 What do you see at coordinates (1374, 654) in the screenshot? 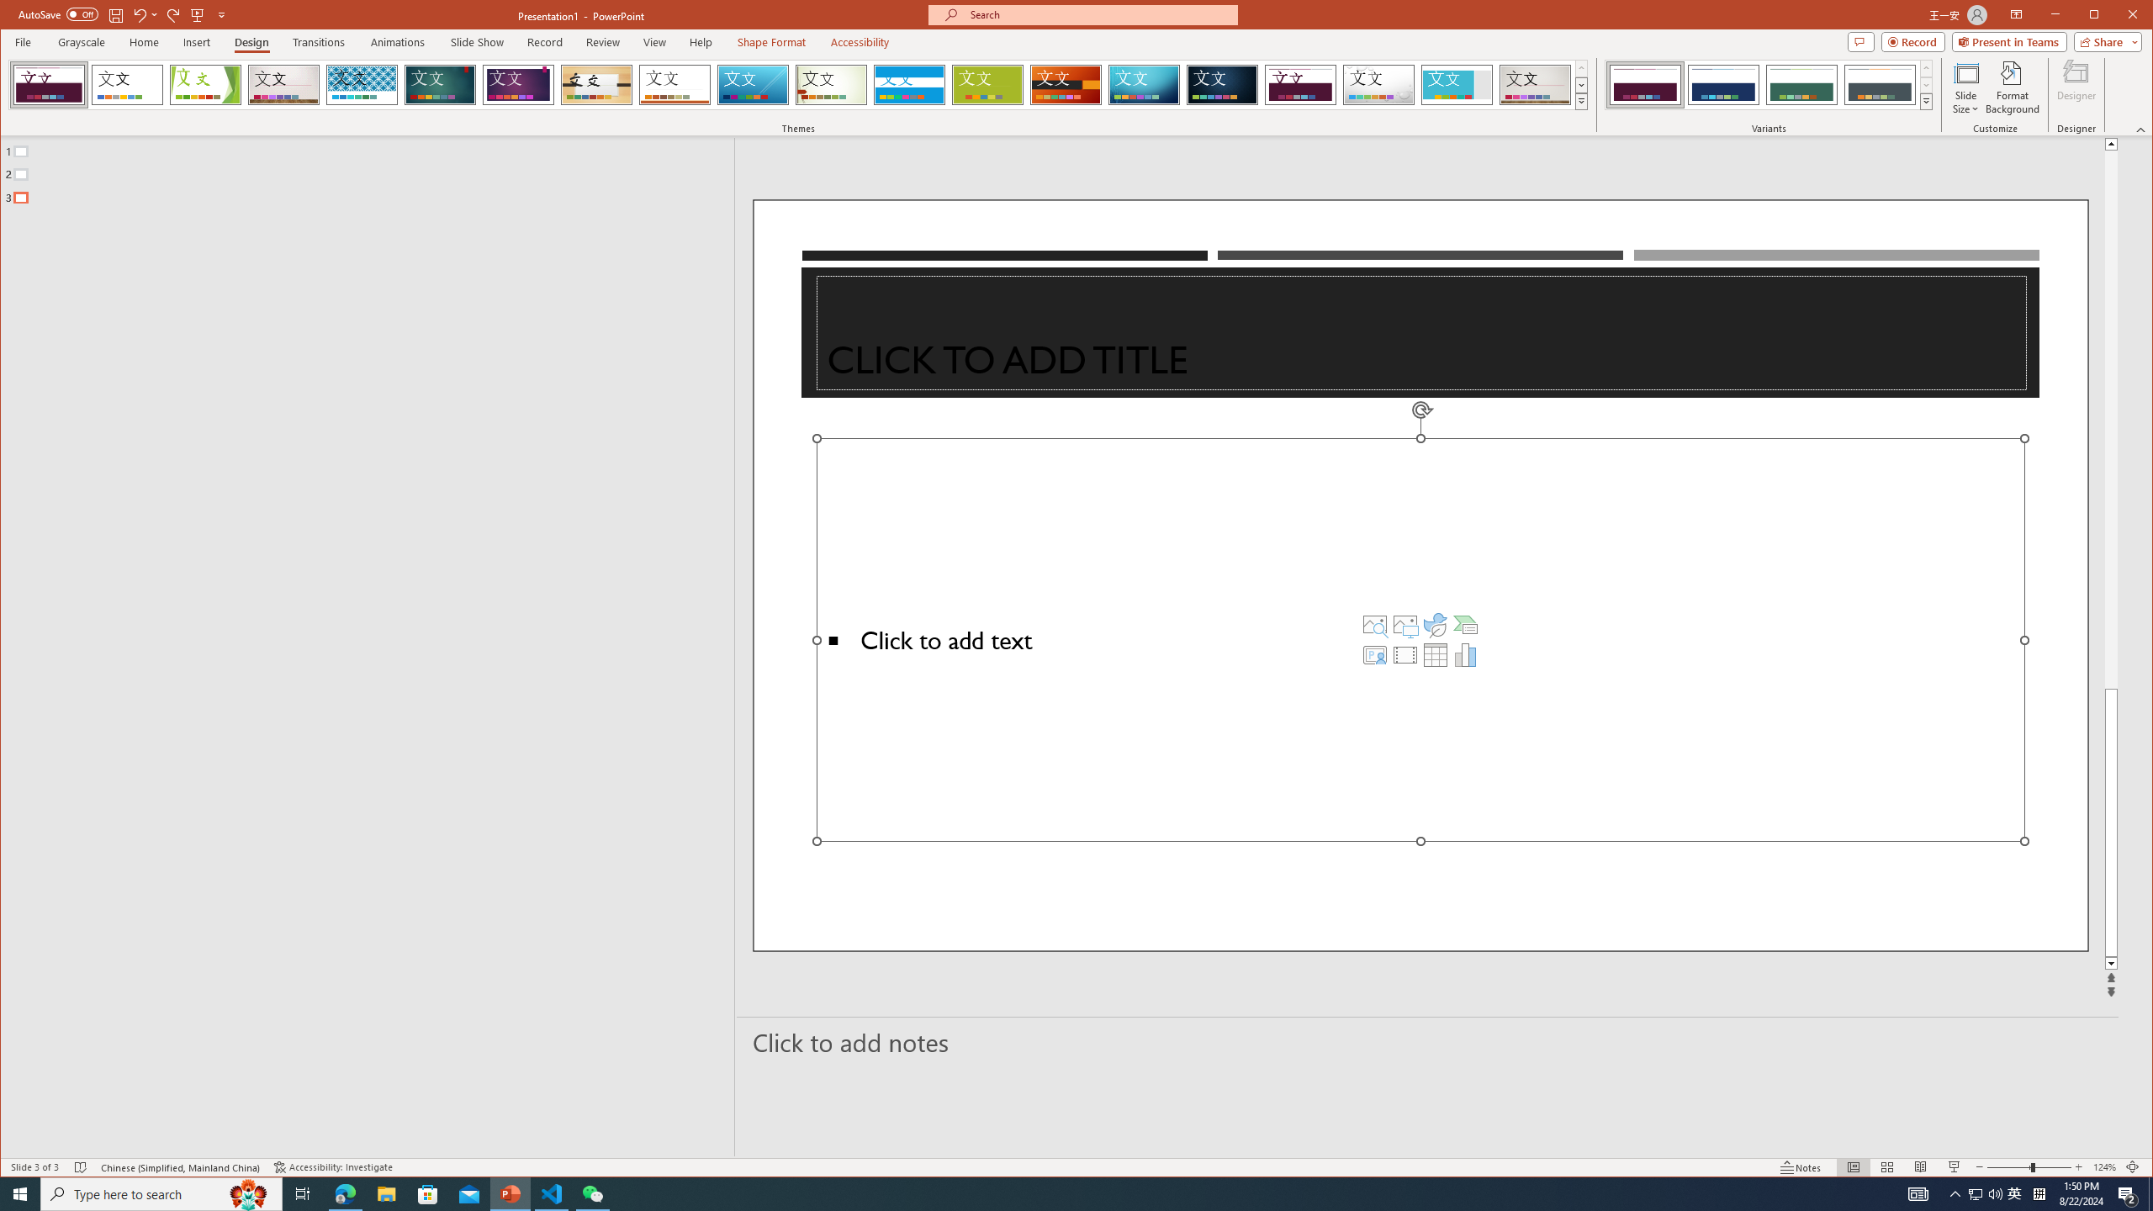
I see `Insert Cameo` at bounding box center [1374, 654].